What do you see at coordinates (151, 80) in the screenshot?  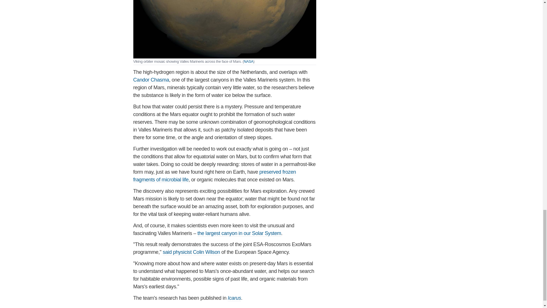 I see `Candor Chasma` at bounding box center [151, 80].